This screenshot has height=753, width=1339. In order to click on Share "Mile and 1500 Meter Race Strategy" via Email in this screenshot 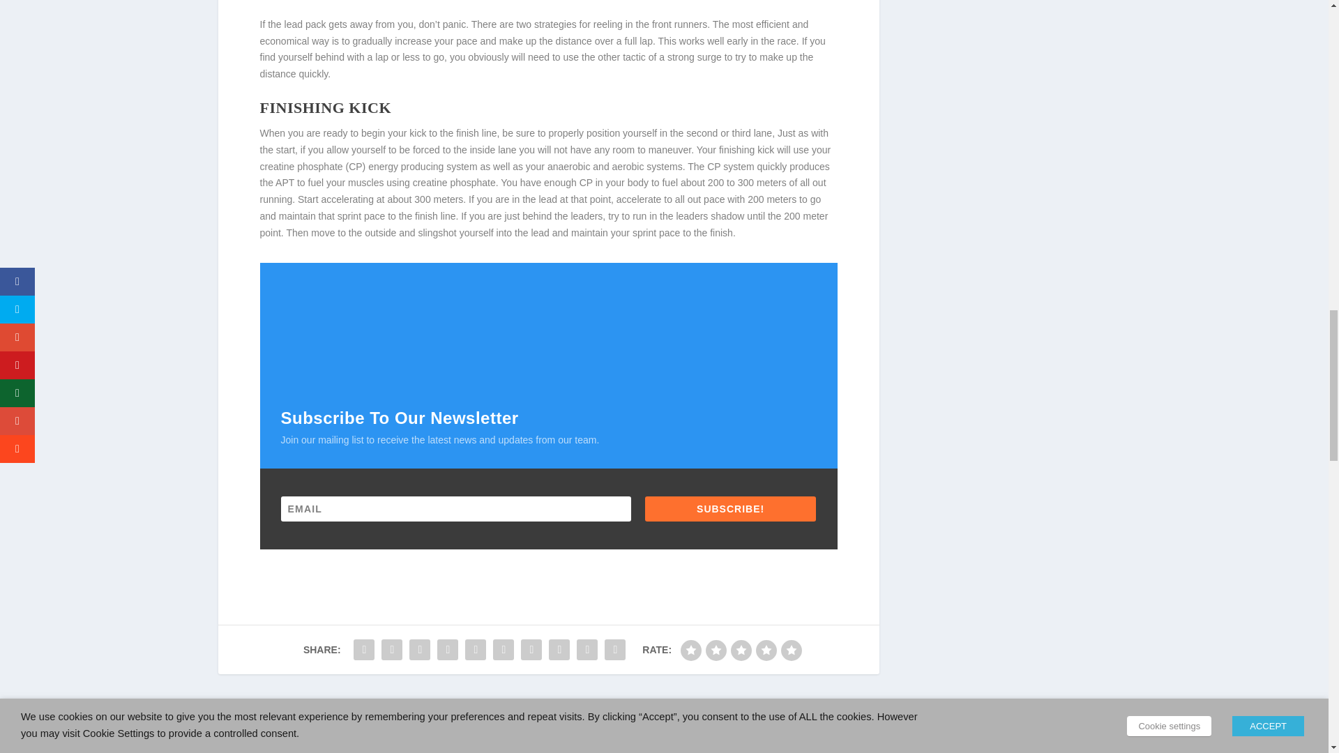, I will do `click(587, 649)`.